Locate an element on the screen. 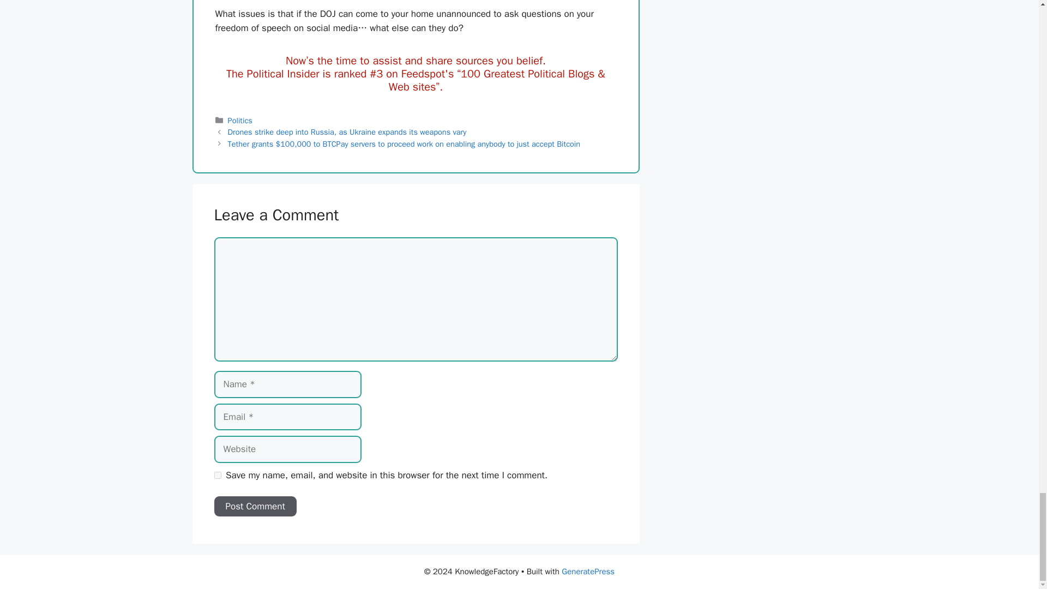  Politics is located at coordinates (240, 120).